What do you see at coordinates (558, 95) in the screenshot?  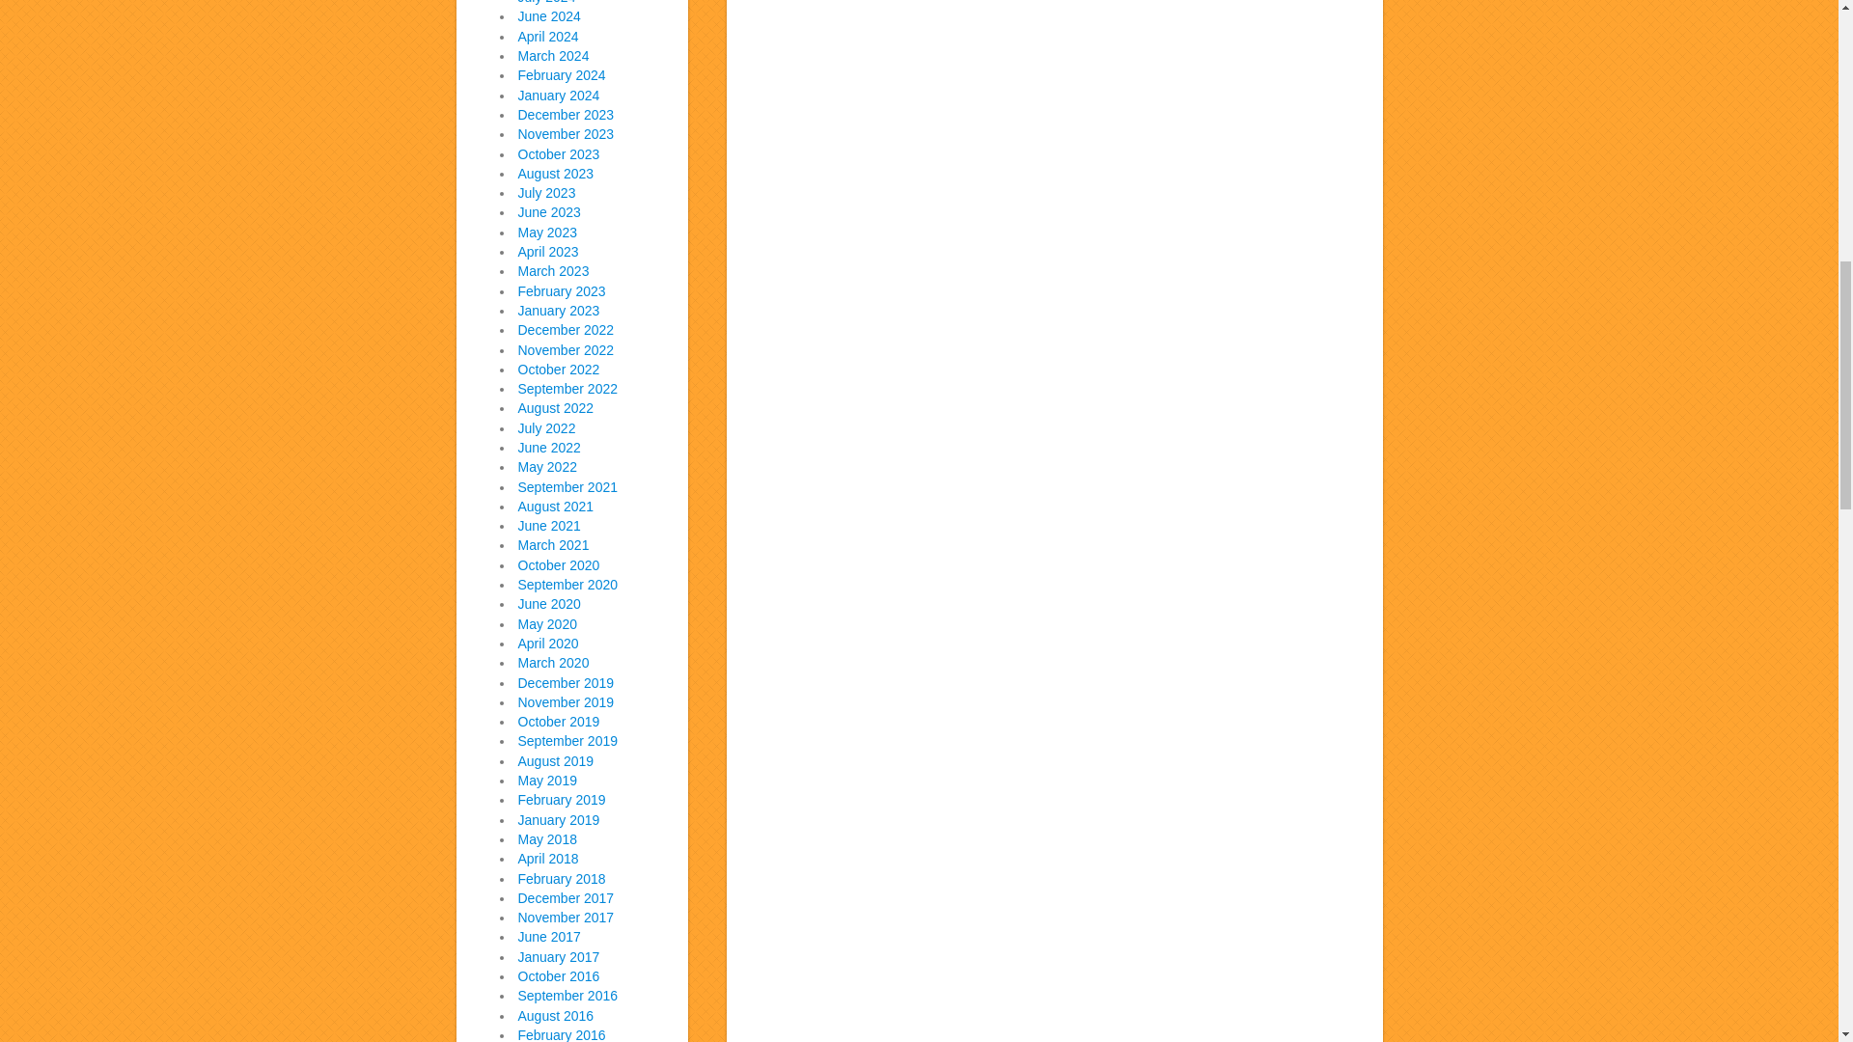 I see `January 2024` at bounding box center [558, 95].